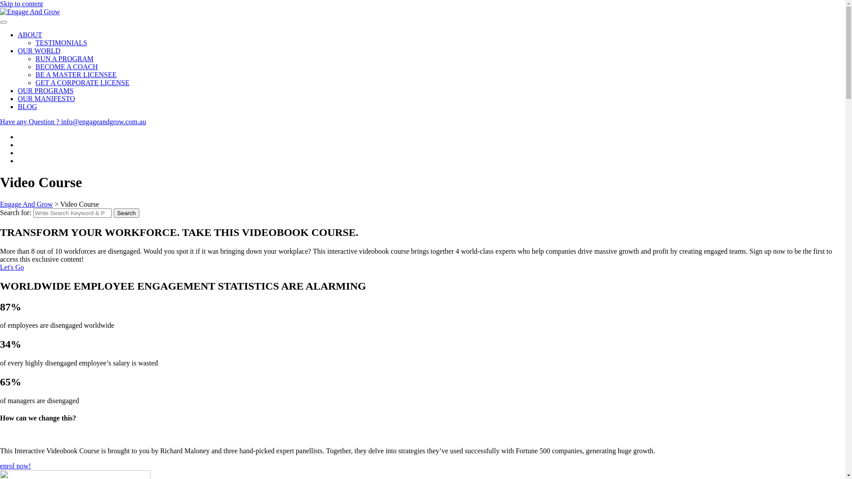 The image size is (852, 479). Describe the element at coordinates (65, 59) in the screenshot. I see `RUN A PROGRAM` at that location.